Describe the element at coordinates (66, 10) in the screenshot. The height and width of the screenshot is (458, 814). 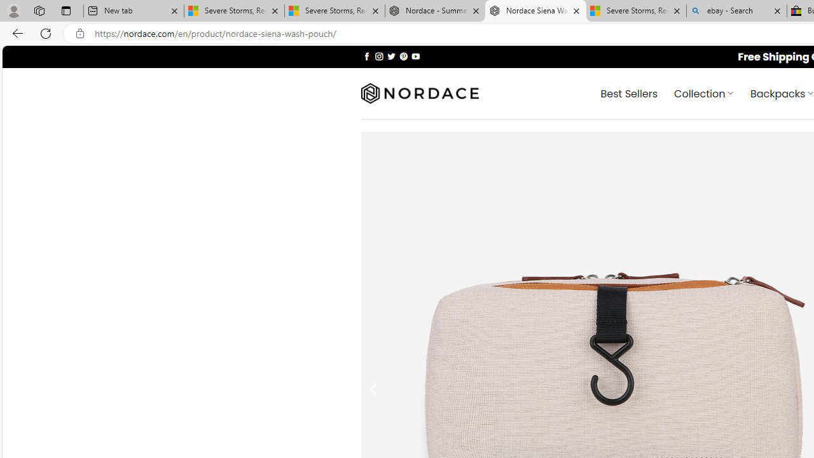
I see `Tab actions menu` at that location.